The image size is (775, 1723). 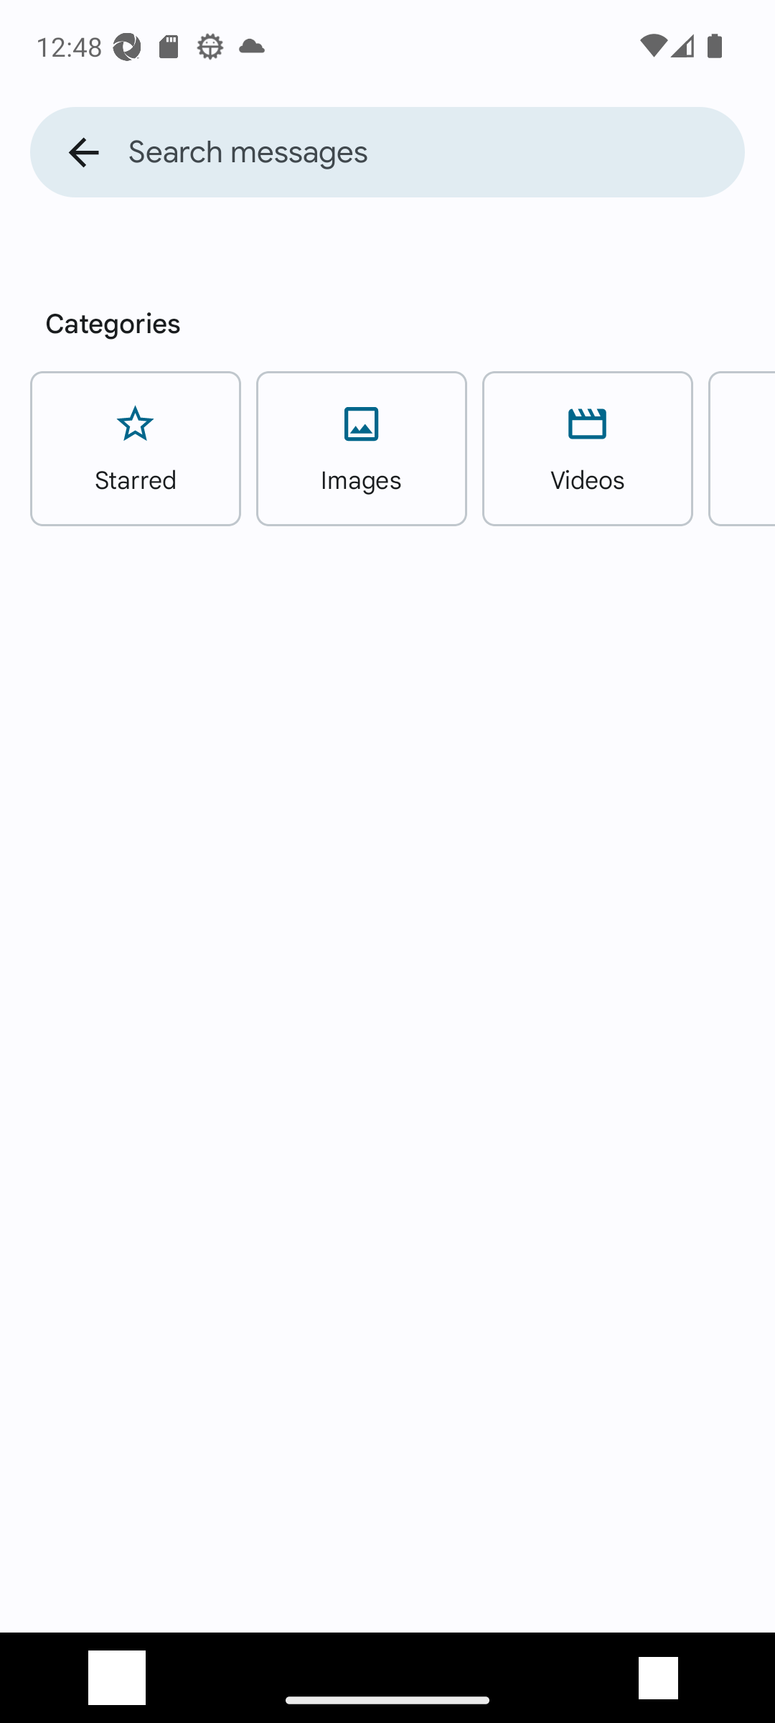 What do you see at coordinates (135, 448) in the screenshot?
I see `Starred` at bounding box center [135, 448].